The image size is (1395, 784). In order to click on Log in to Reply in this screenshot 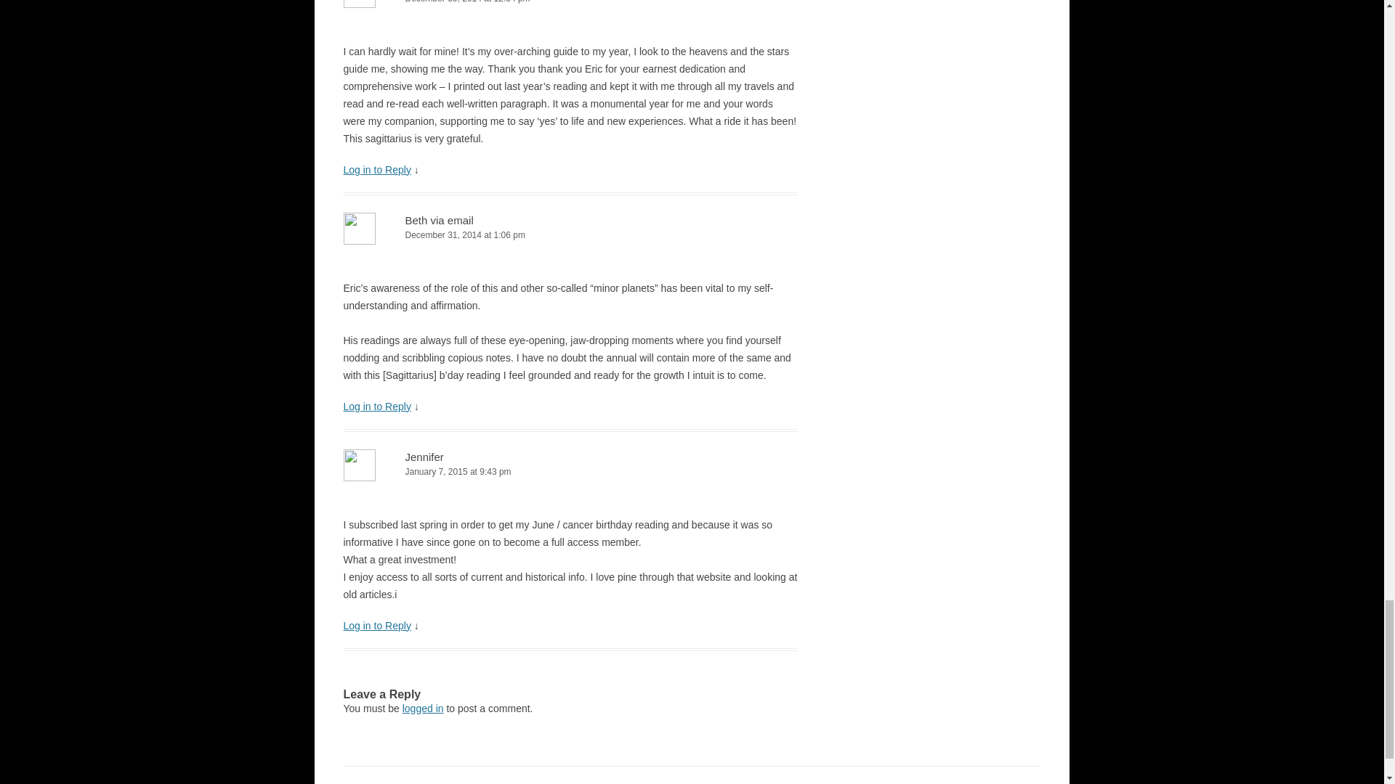, I will do `click(376, 169)`.